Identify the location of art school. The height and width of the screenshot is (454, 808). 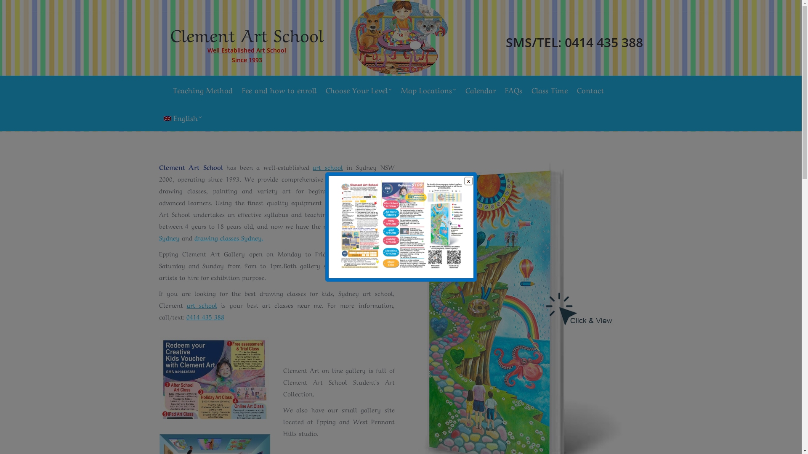
(328, 167).